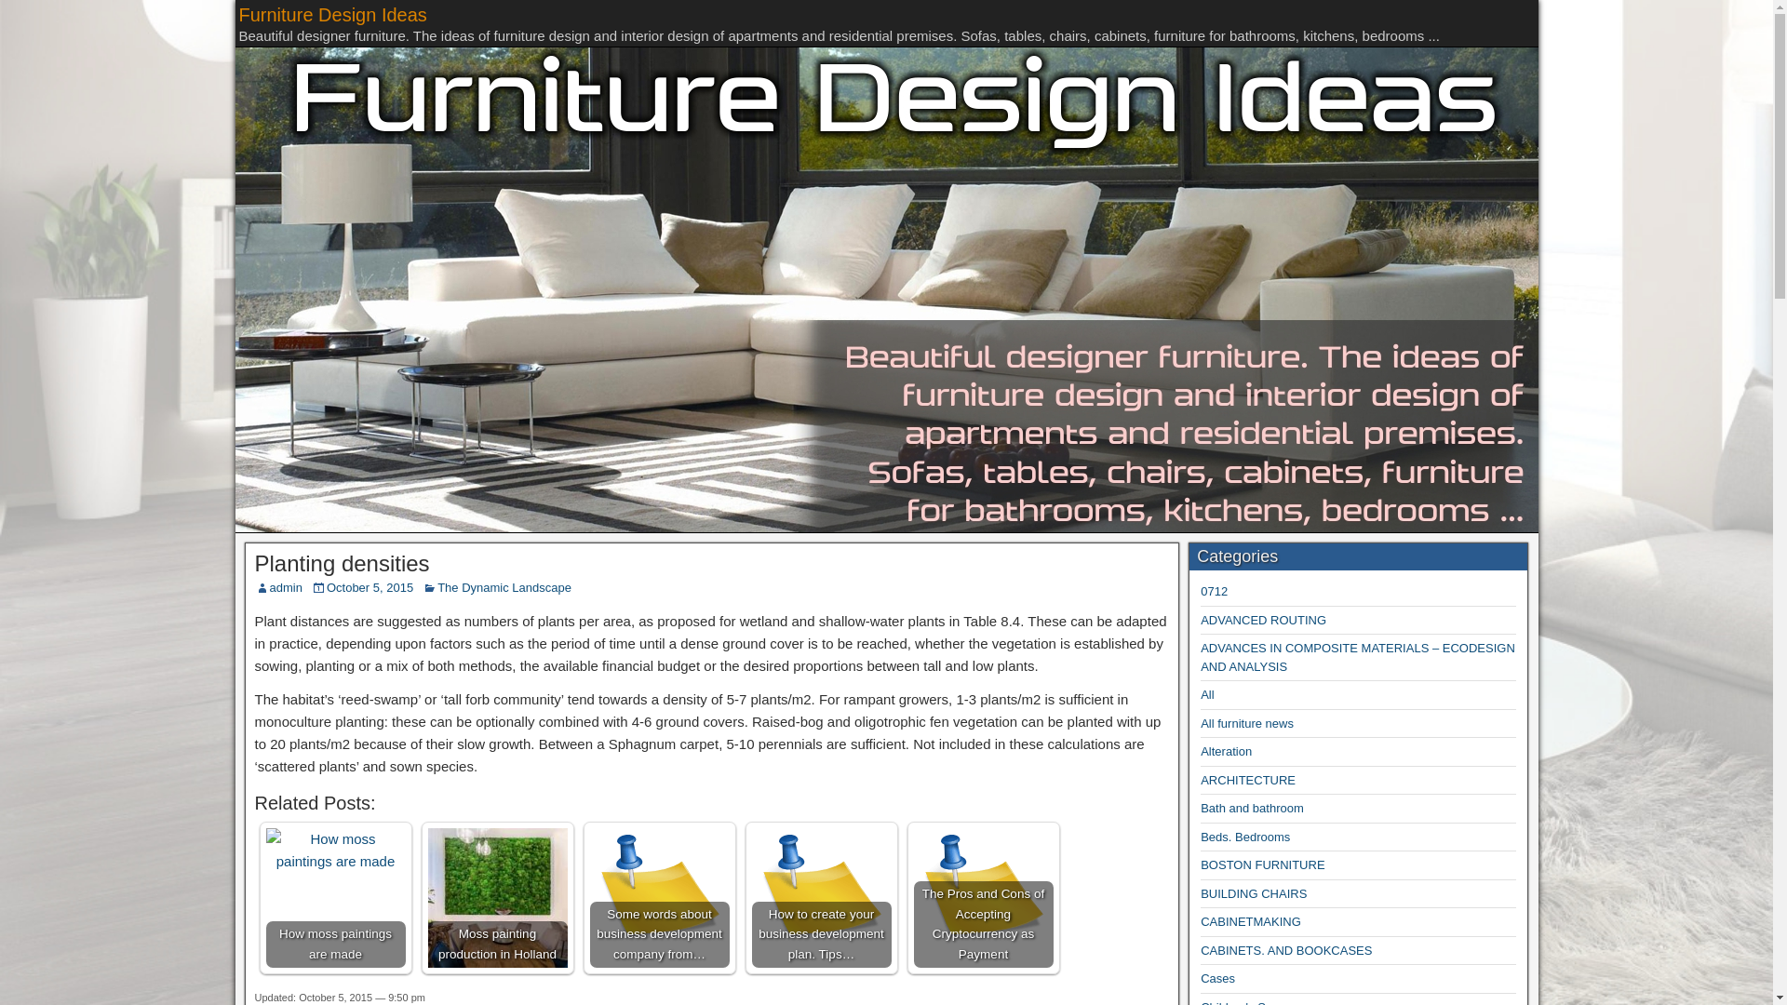  What do you see at coordinates (1262, 865) in the screenshot?
I see `BOSTON FURNITURE` at bounding box center [1262, 865].